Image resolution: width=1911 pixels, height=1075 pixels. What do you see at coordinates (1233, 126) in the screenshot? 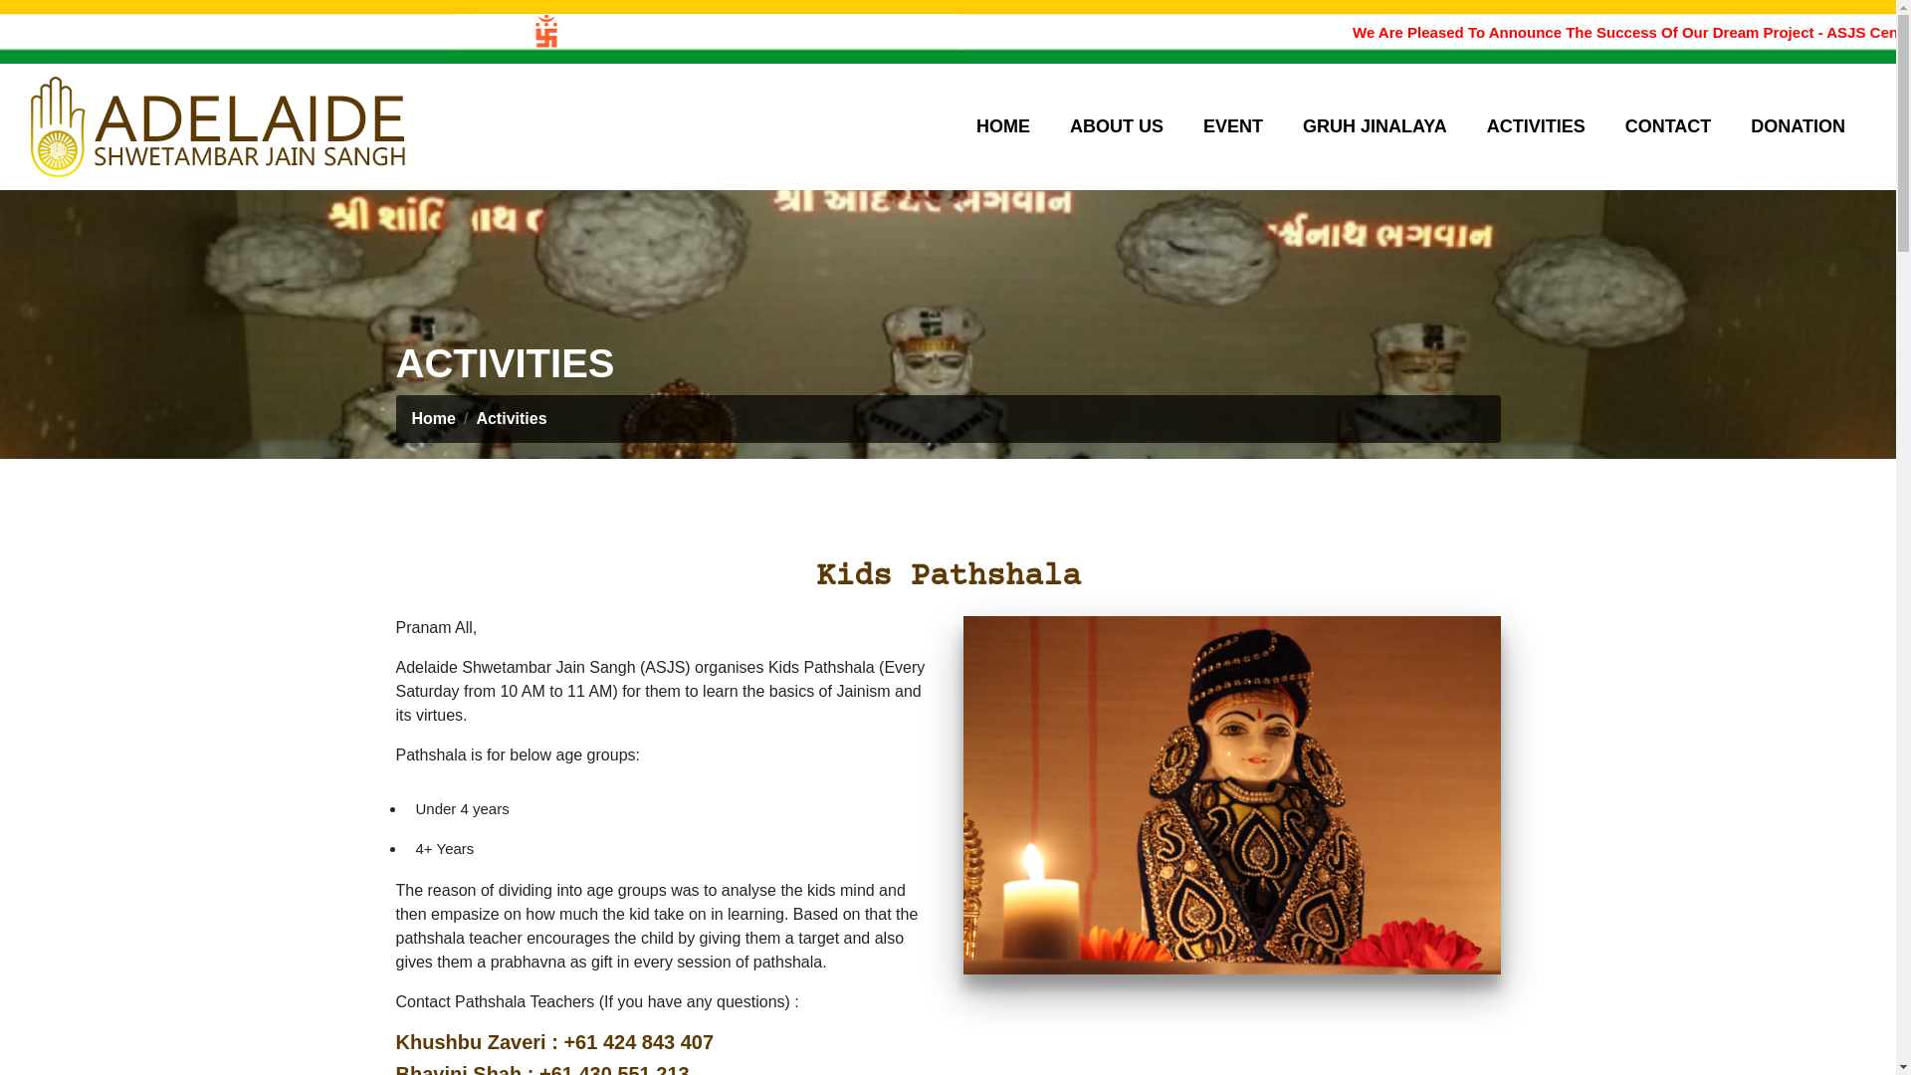
I see `EVENT` at bounding box center [1233, 126].